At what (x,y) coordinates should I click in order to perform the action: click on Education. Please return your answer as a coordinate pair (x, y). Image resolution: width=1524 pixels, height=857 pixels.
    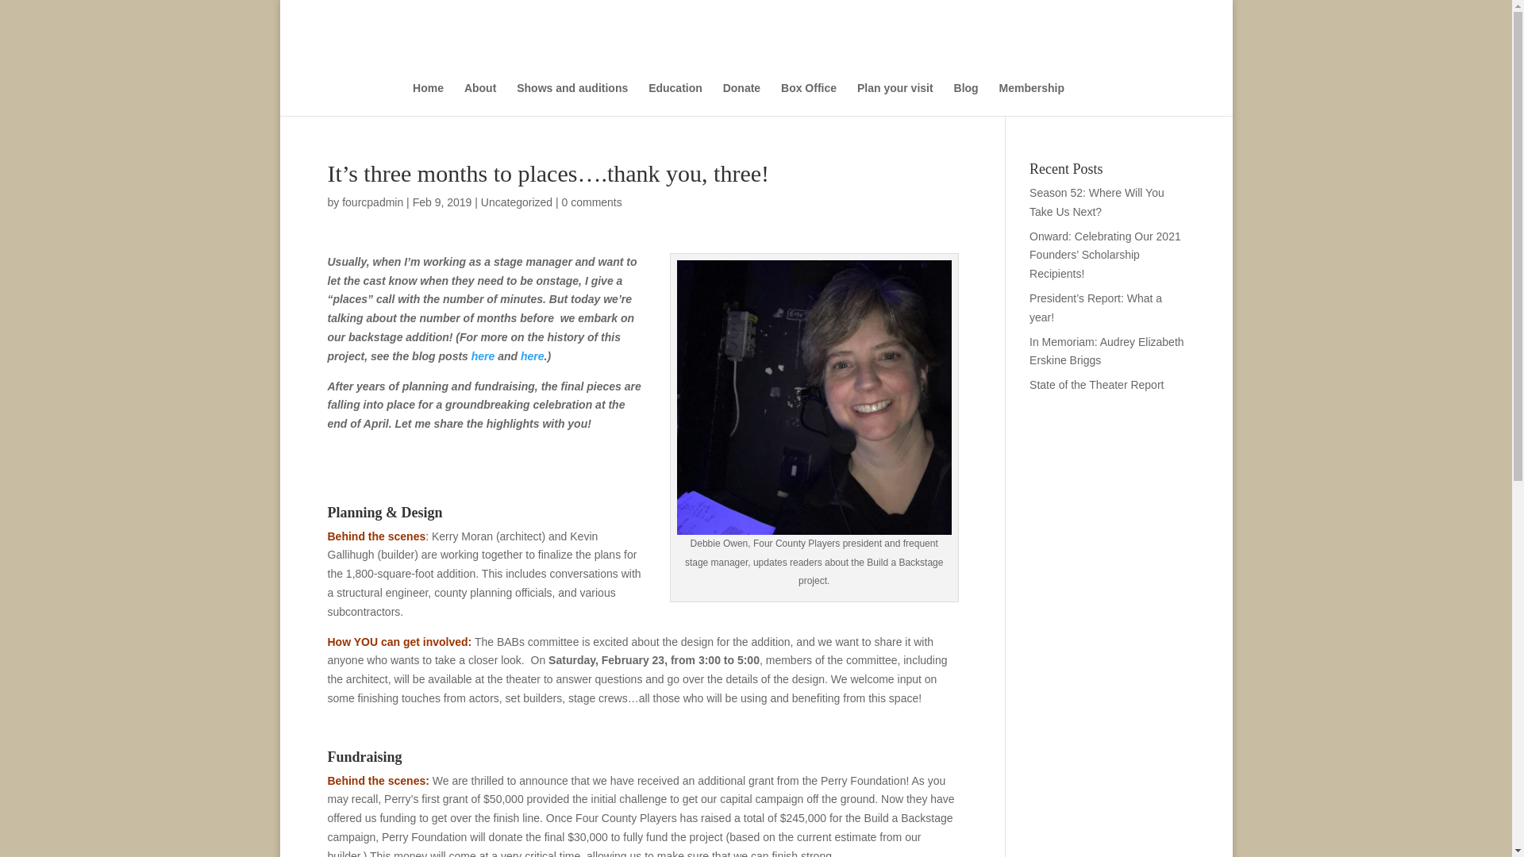
    Looking at the image, I should click on (675, 98).